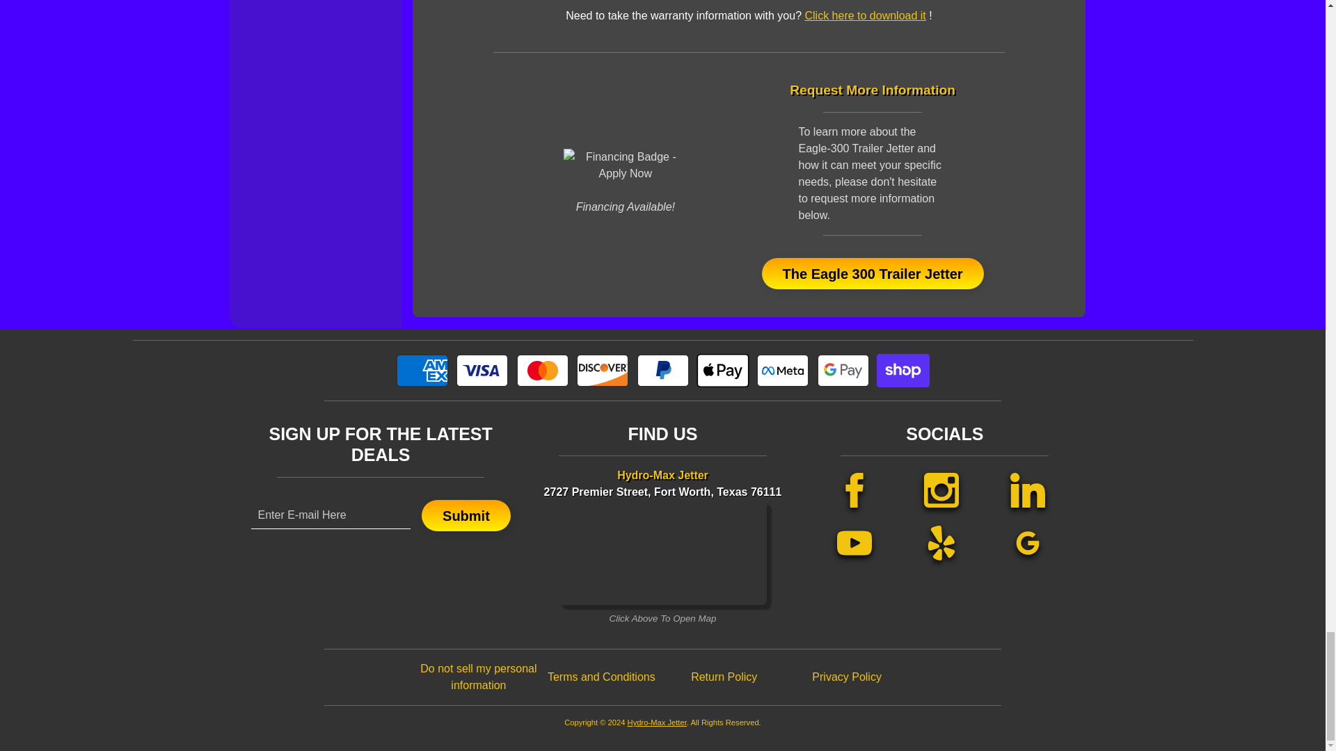  What do you see at coordinates (1028, 490) in the screenshot?
I see `LinkedIn` at bounding box center [1028, 490].